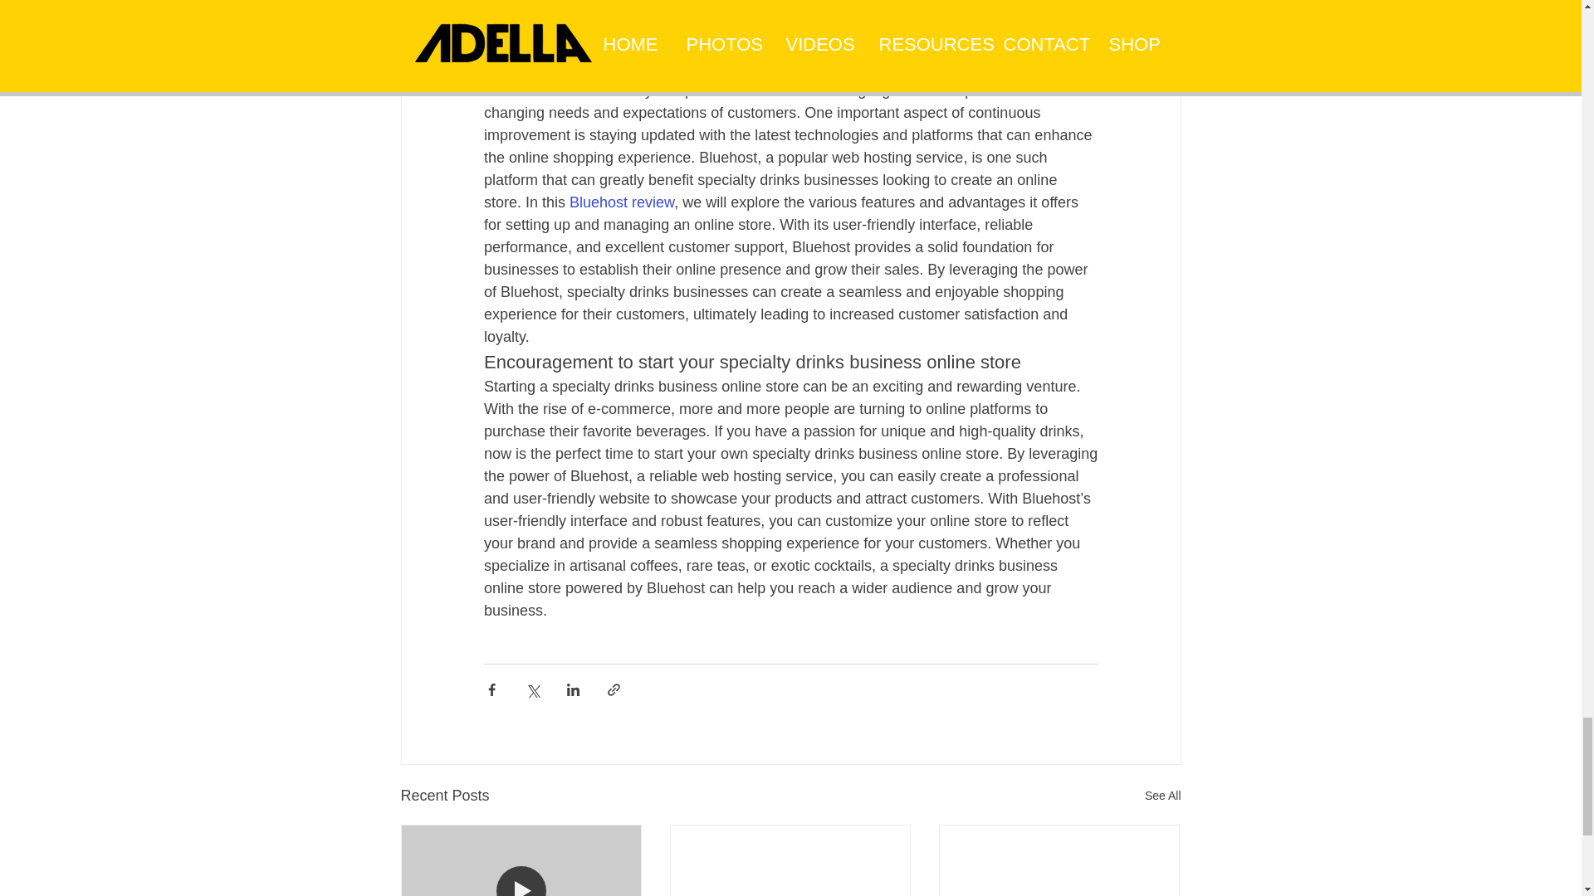  Describe the element at coordinates (621, 202) in the screenshot. I see `Bluehost review` at that location.